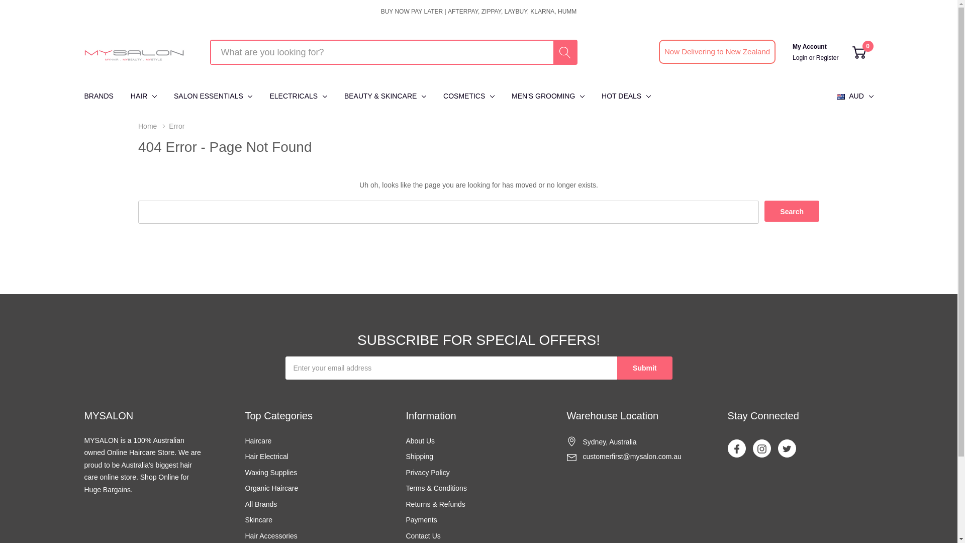 This screenshot has width=965, height=543. I want to click on Payments, so click(422, 520).